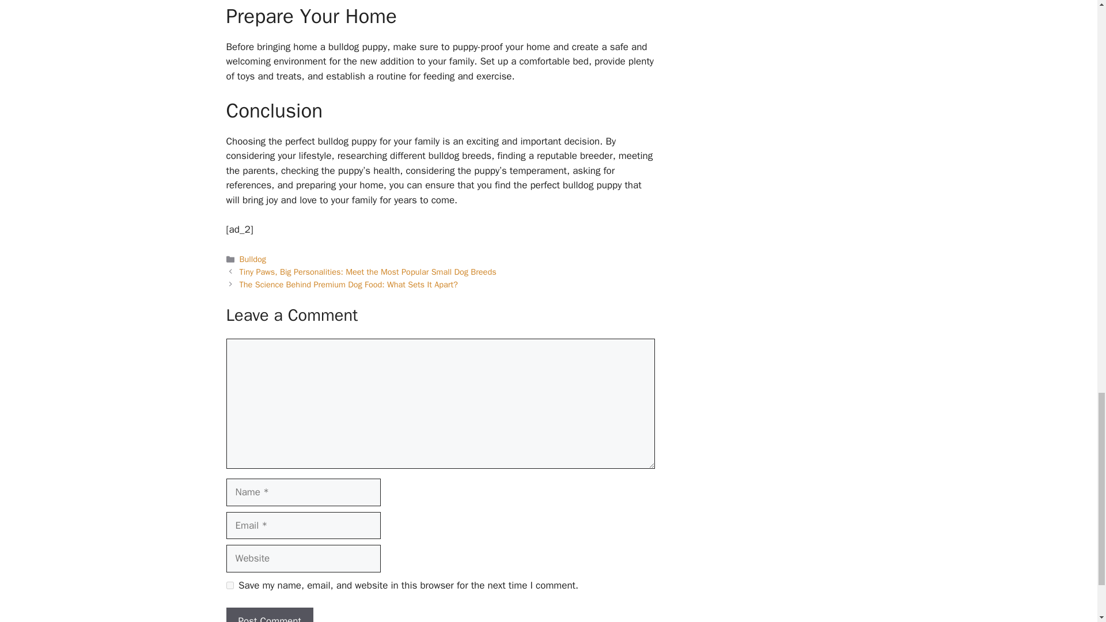 Image resolution: width=1106 pixels, height=622 pixels. What do you see at coordinates (253, 259) in the screenshot?
I see `Bulldog` at bounding box center [253, 259].